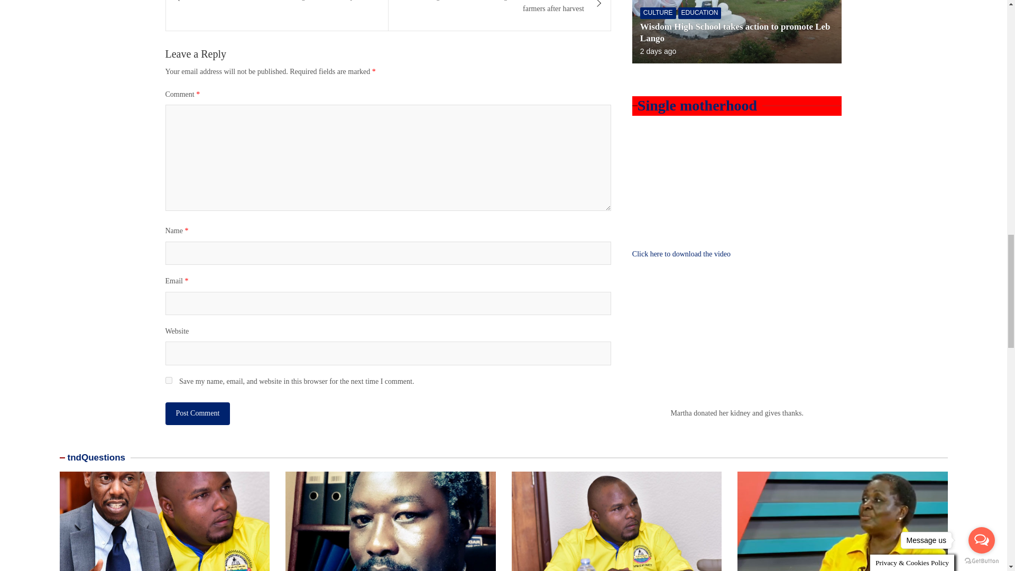 The image size is (1015, 571). Describe the element at coordinates (197, 413) in the screenshot. I see `Post Comment` at that location.